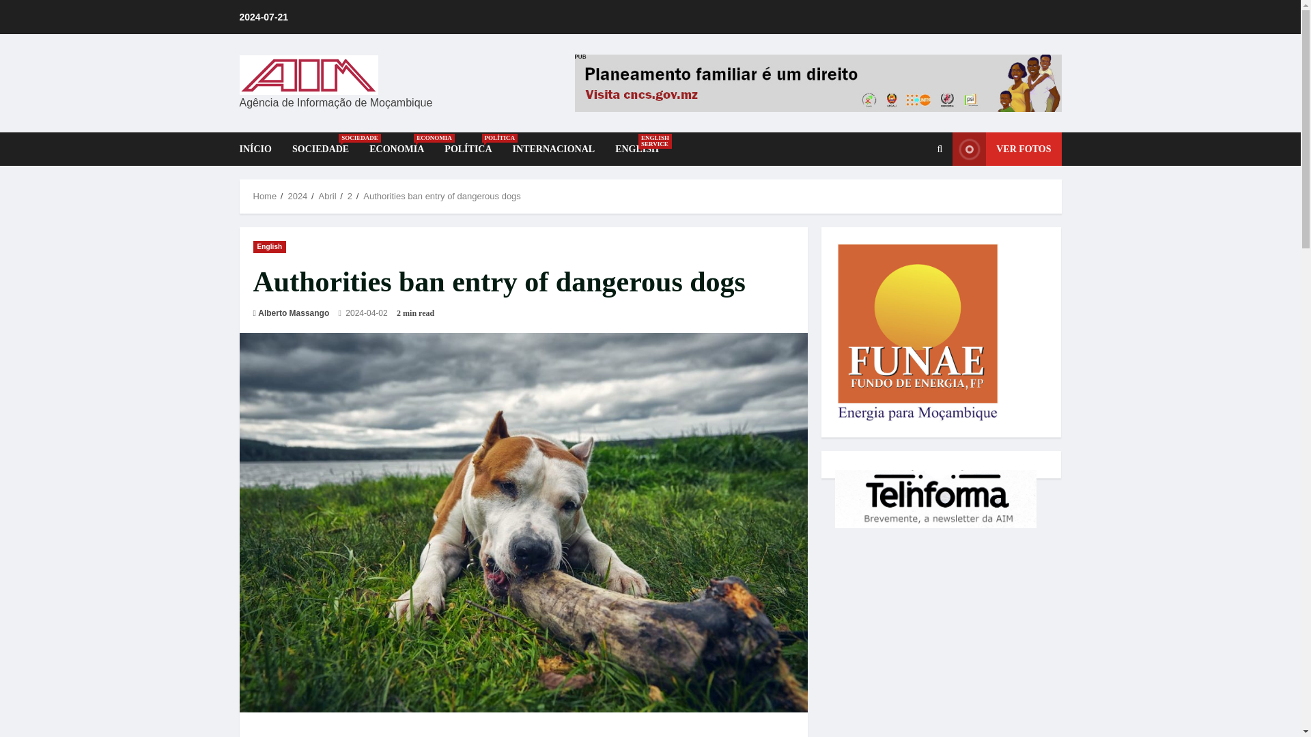 The width and height of the screenshot is (1311, 737). What do you see at coordinates (907, 195) in the screenshot?
I see `Pesquisar` at bounding box center [907, 195].